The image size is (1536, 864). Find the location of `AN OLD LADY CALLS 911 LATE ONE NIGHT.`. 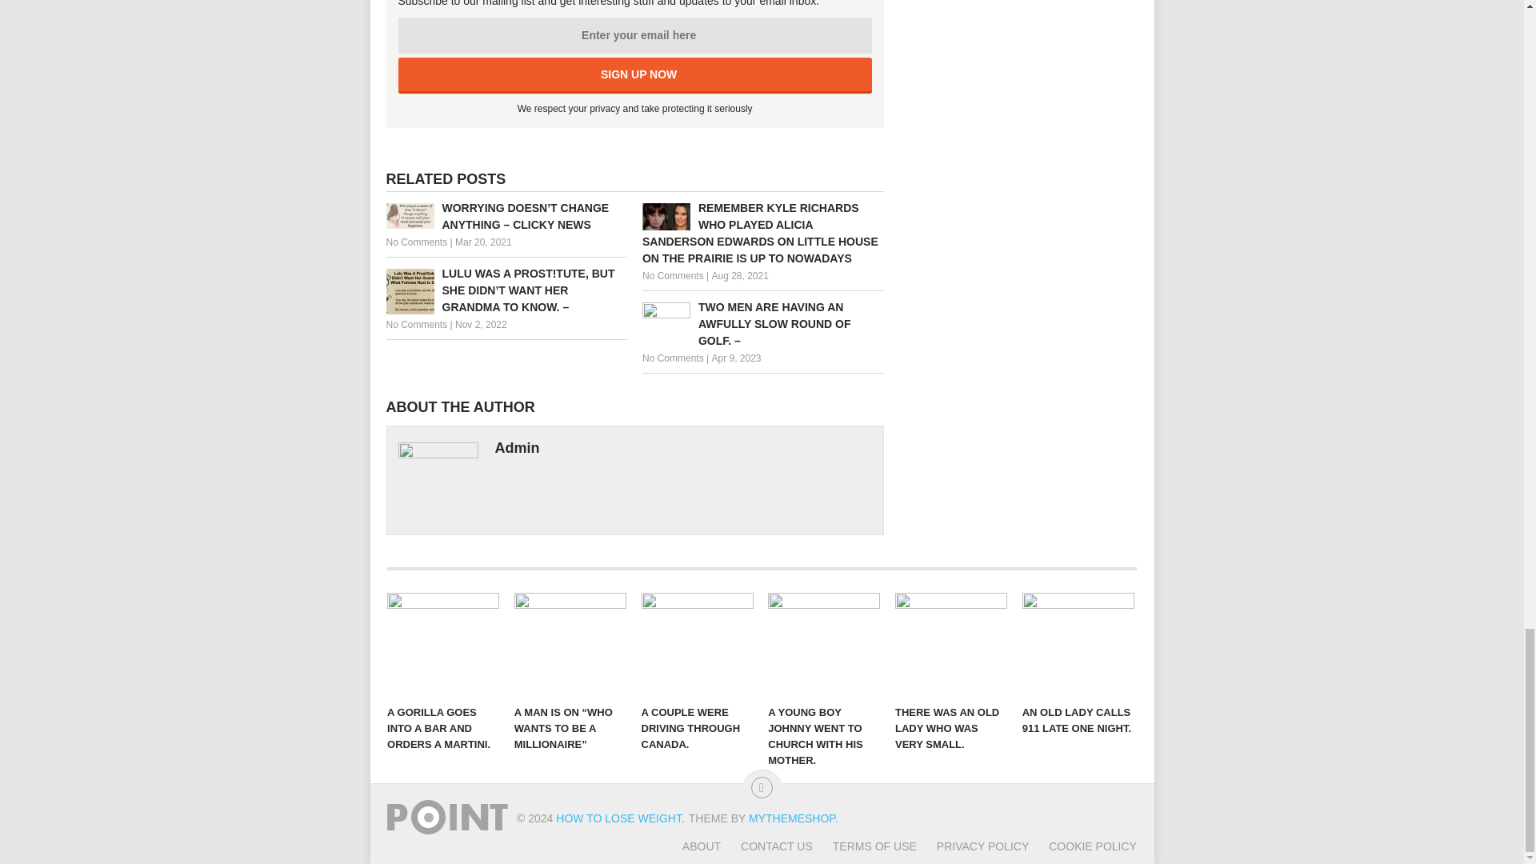

AN OLD LADY CALLS 911 LATE ONE NIGHT. is located at coordinates (1078, 644).